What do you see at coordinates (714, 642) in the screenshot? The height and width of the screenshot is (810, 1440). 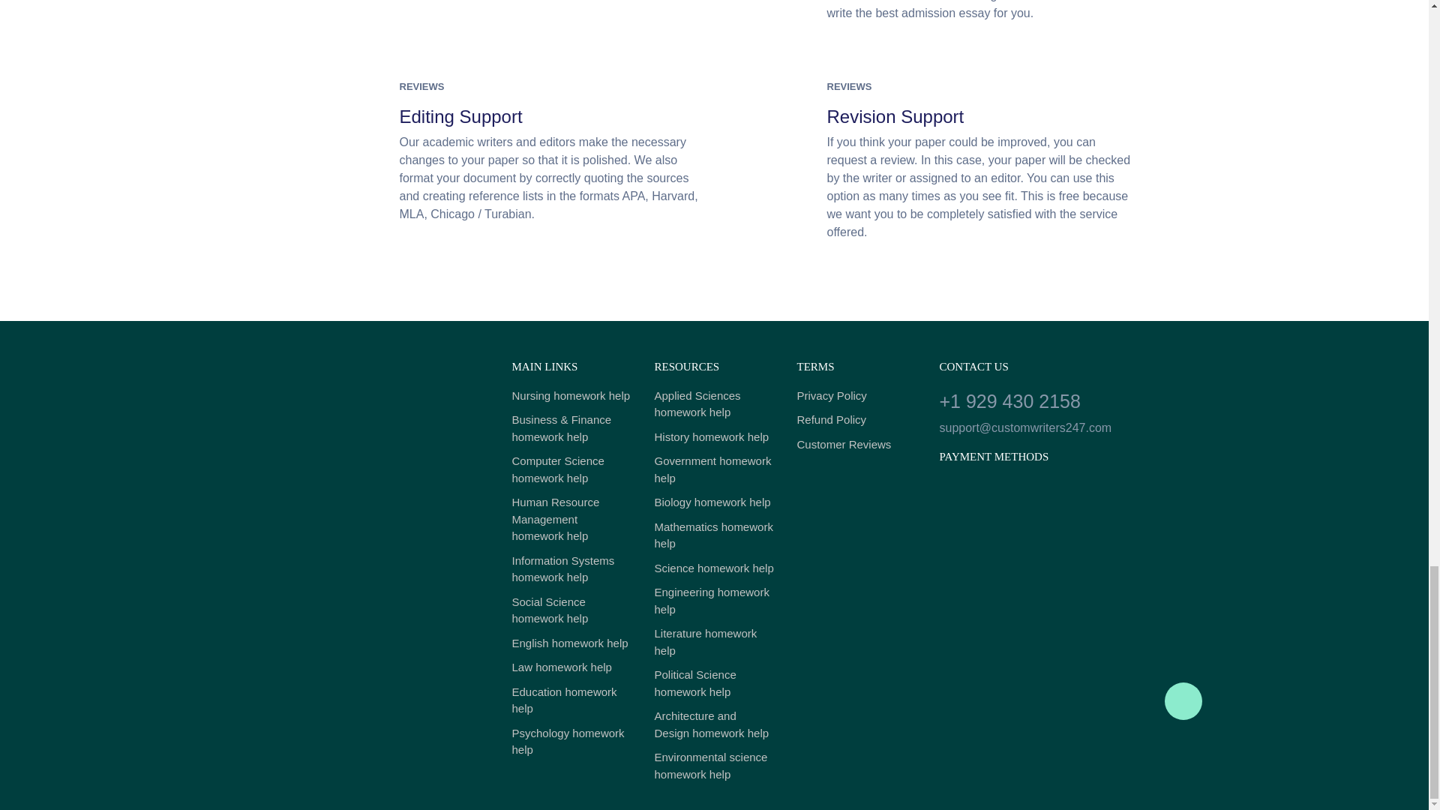 I see `Literature homework help` at bounding box center [714, 642].